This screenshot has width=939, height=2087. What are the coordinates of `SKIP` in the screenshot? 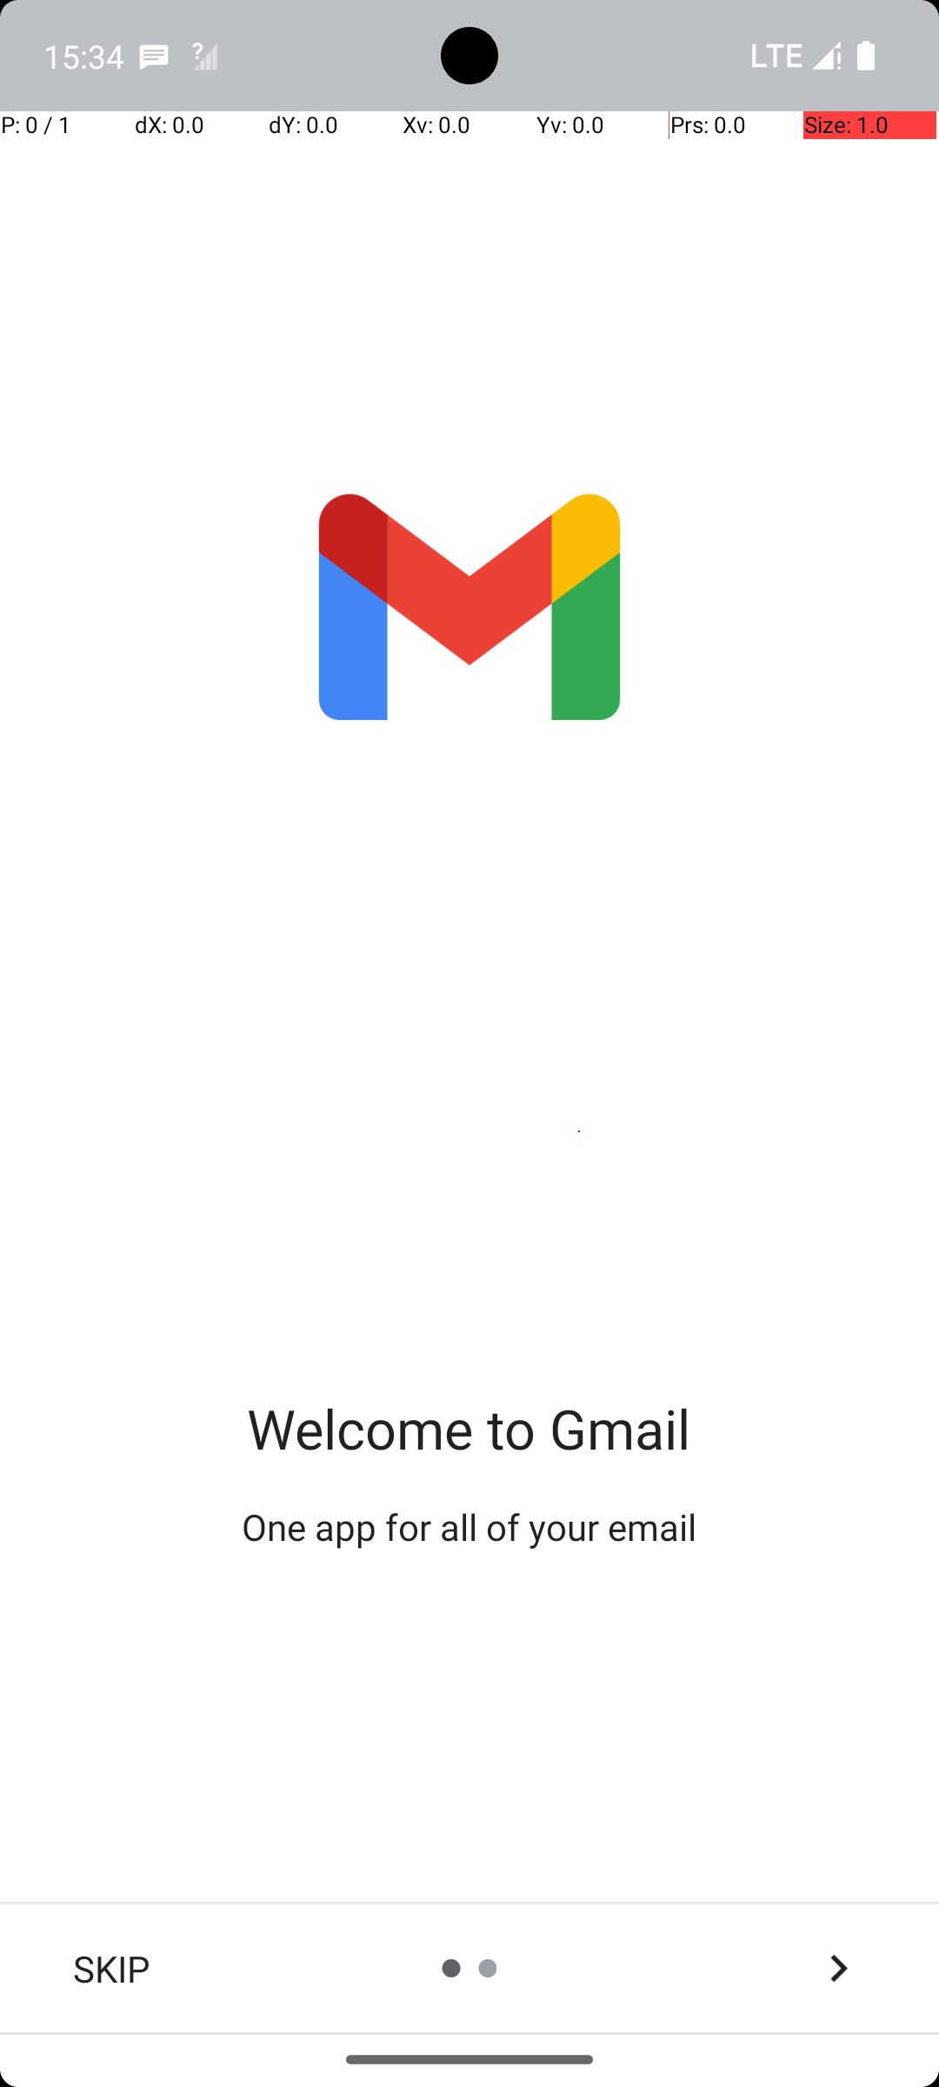 It's located at (111, 1969).